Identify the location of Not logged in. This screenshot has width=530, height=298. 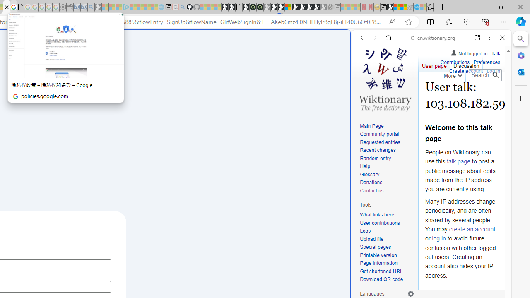
(469, 52).